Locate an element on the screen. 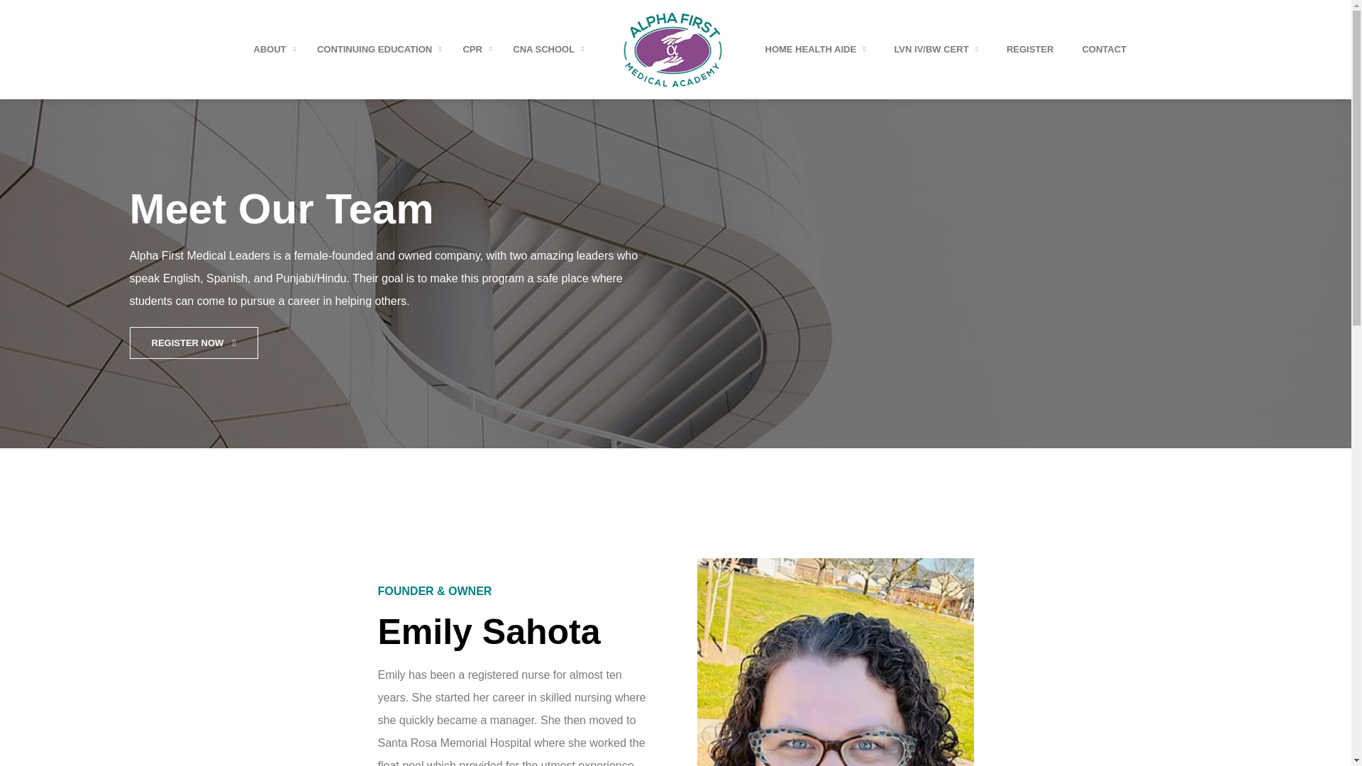 The image size is (1362, 766). CNA SCHOOL is located at coordinates (548, 50).